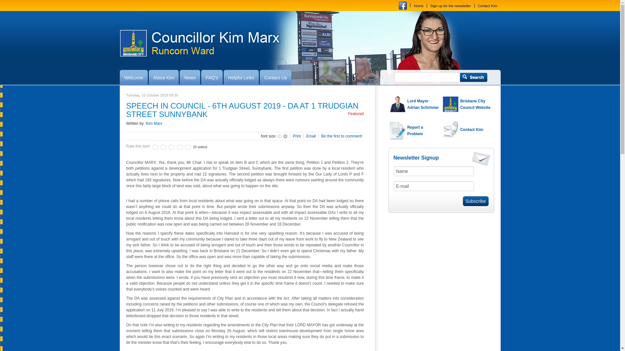  Describe the element at coordinates (419, 6) in the screenshot. I see `Home` at that location.